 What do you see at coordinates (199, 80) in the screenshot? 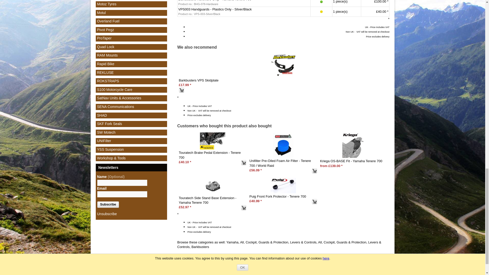
I see `Go to product` at bounding box center [199, 80].